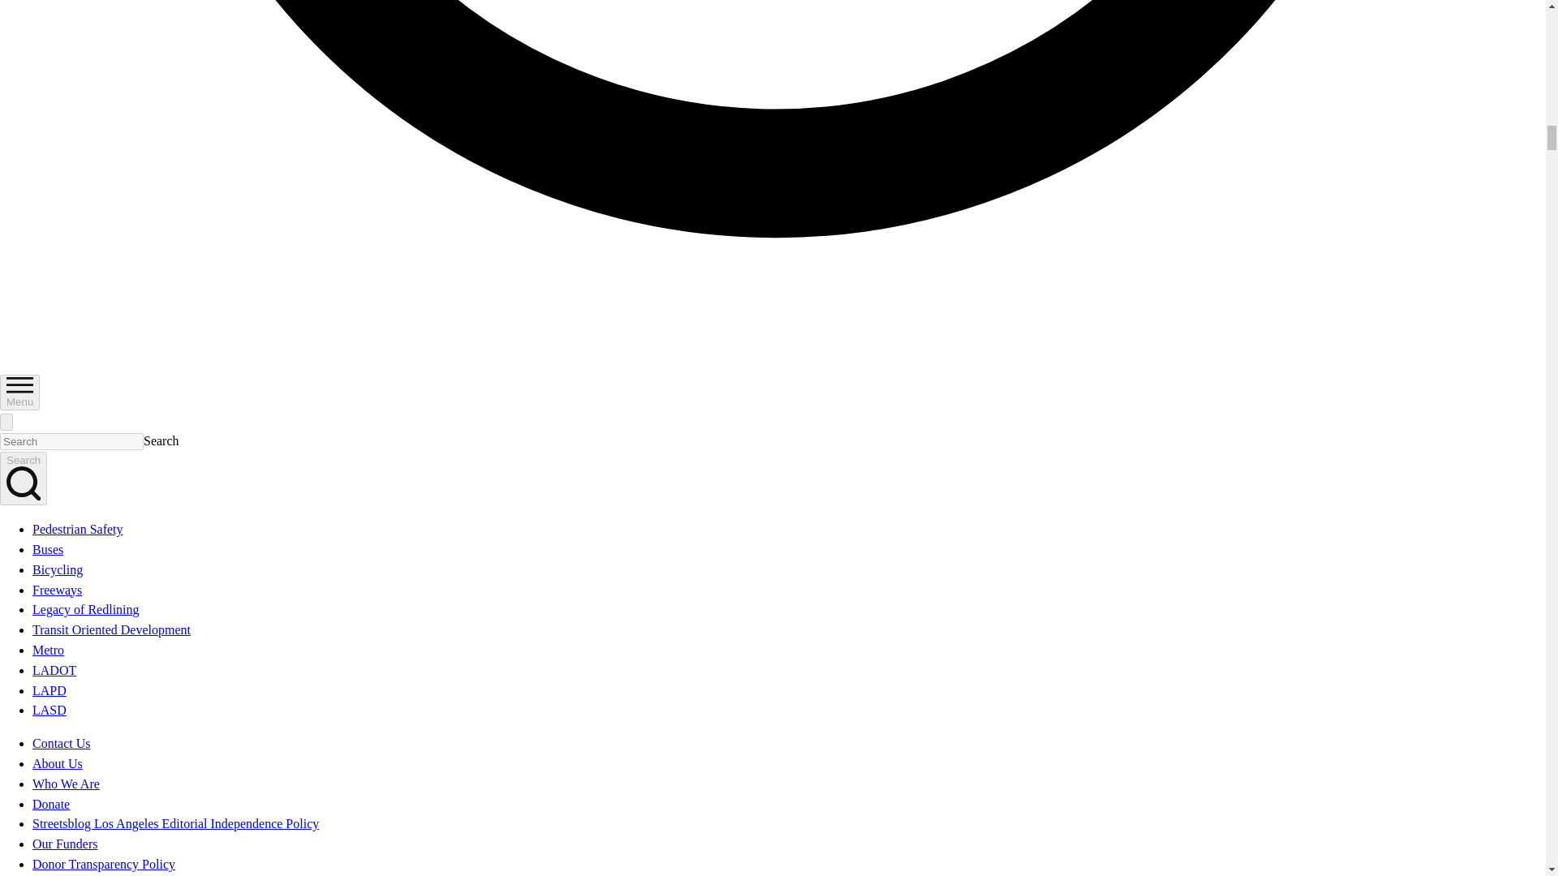  I want to click on Legacy of Redlining, so click(86, 610).